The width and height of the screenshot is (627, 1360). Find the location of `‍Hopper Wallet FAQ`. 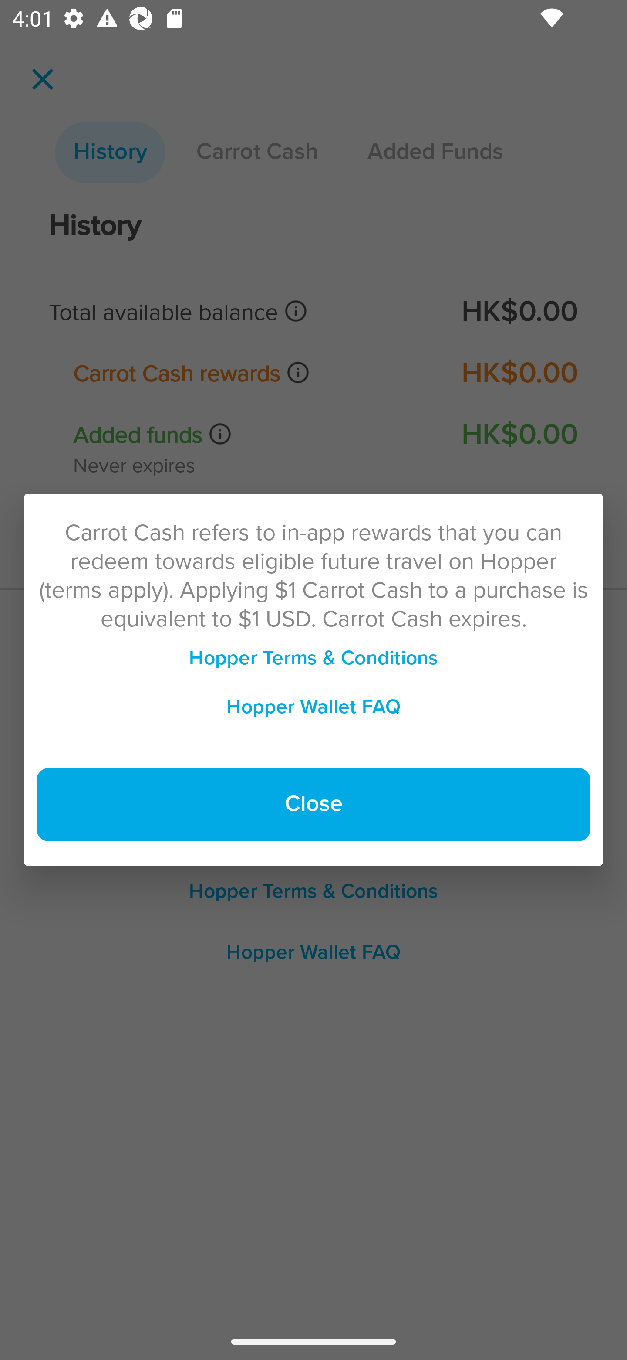

‍Hopper Wallet FAQ is located at coordinates (313, 707).